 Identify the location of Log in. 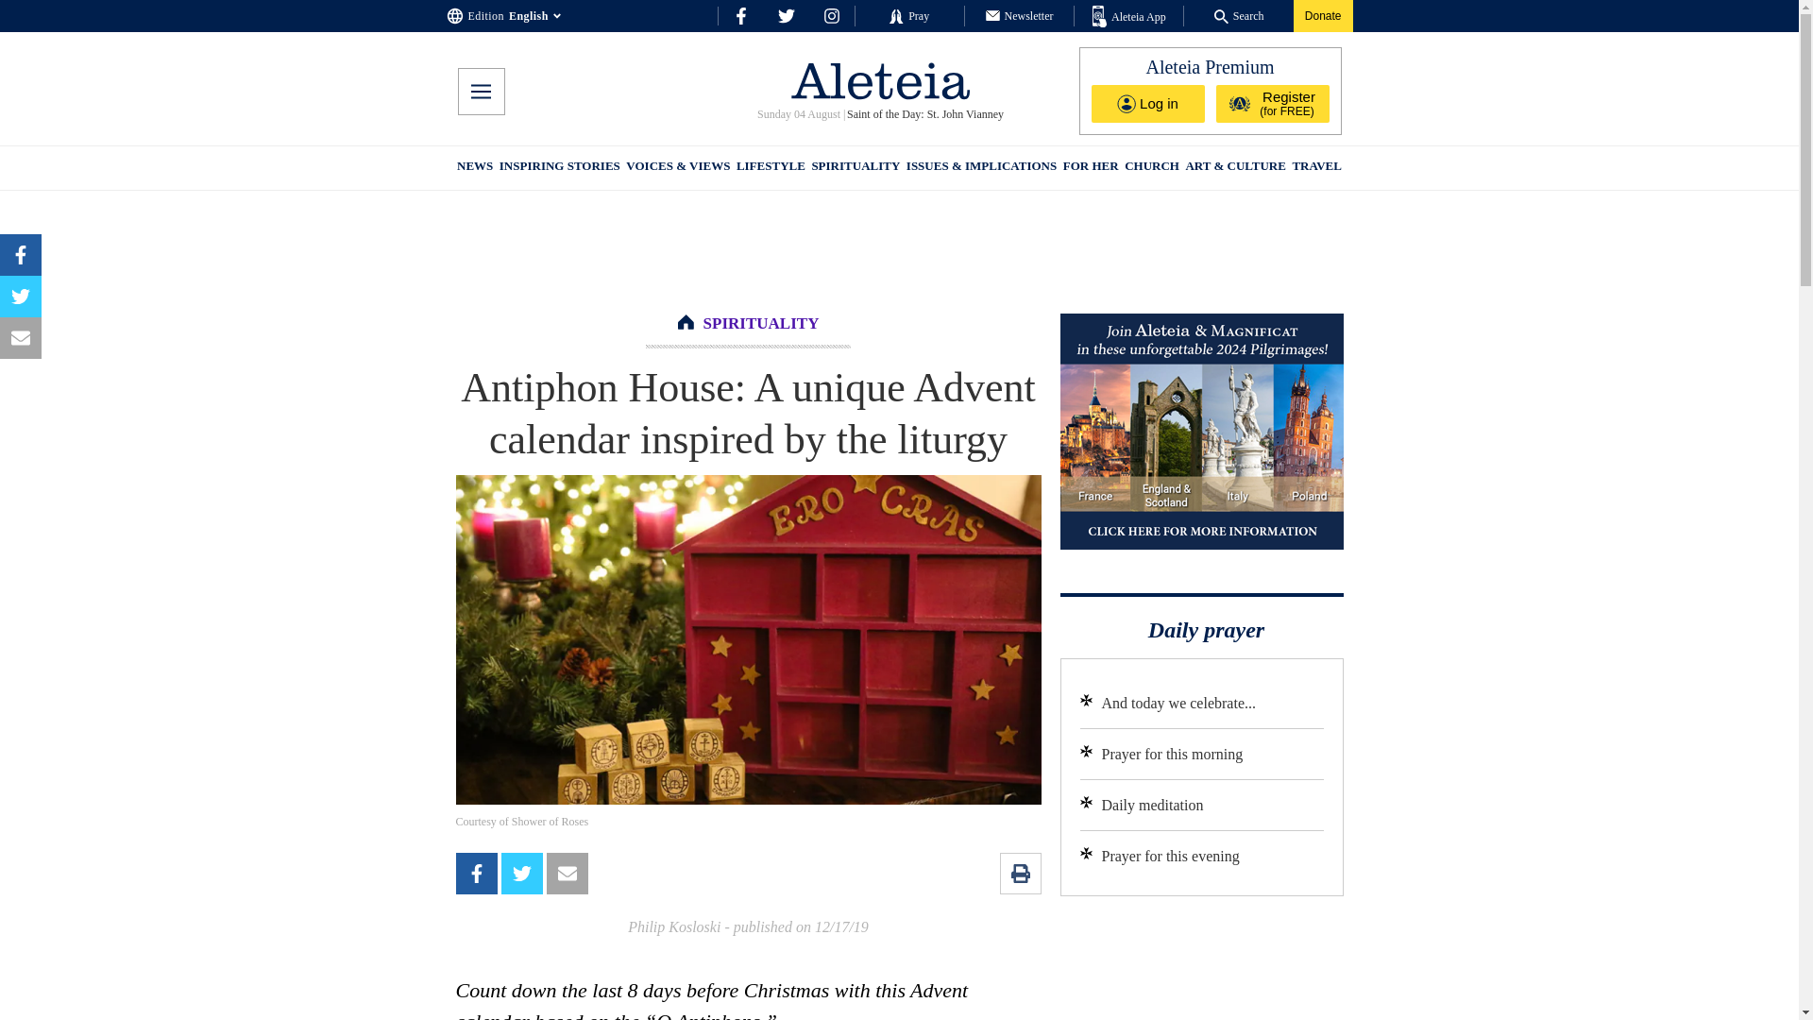
(1148, 103).